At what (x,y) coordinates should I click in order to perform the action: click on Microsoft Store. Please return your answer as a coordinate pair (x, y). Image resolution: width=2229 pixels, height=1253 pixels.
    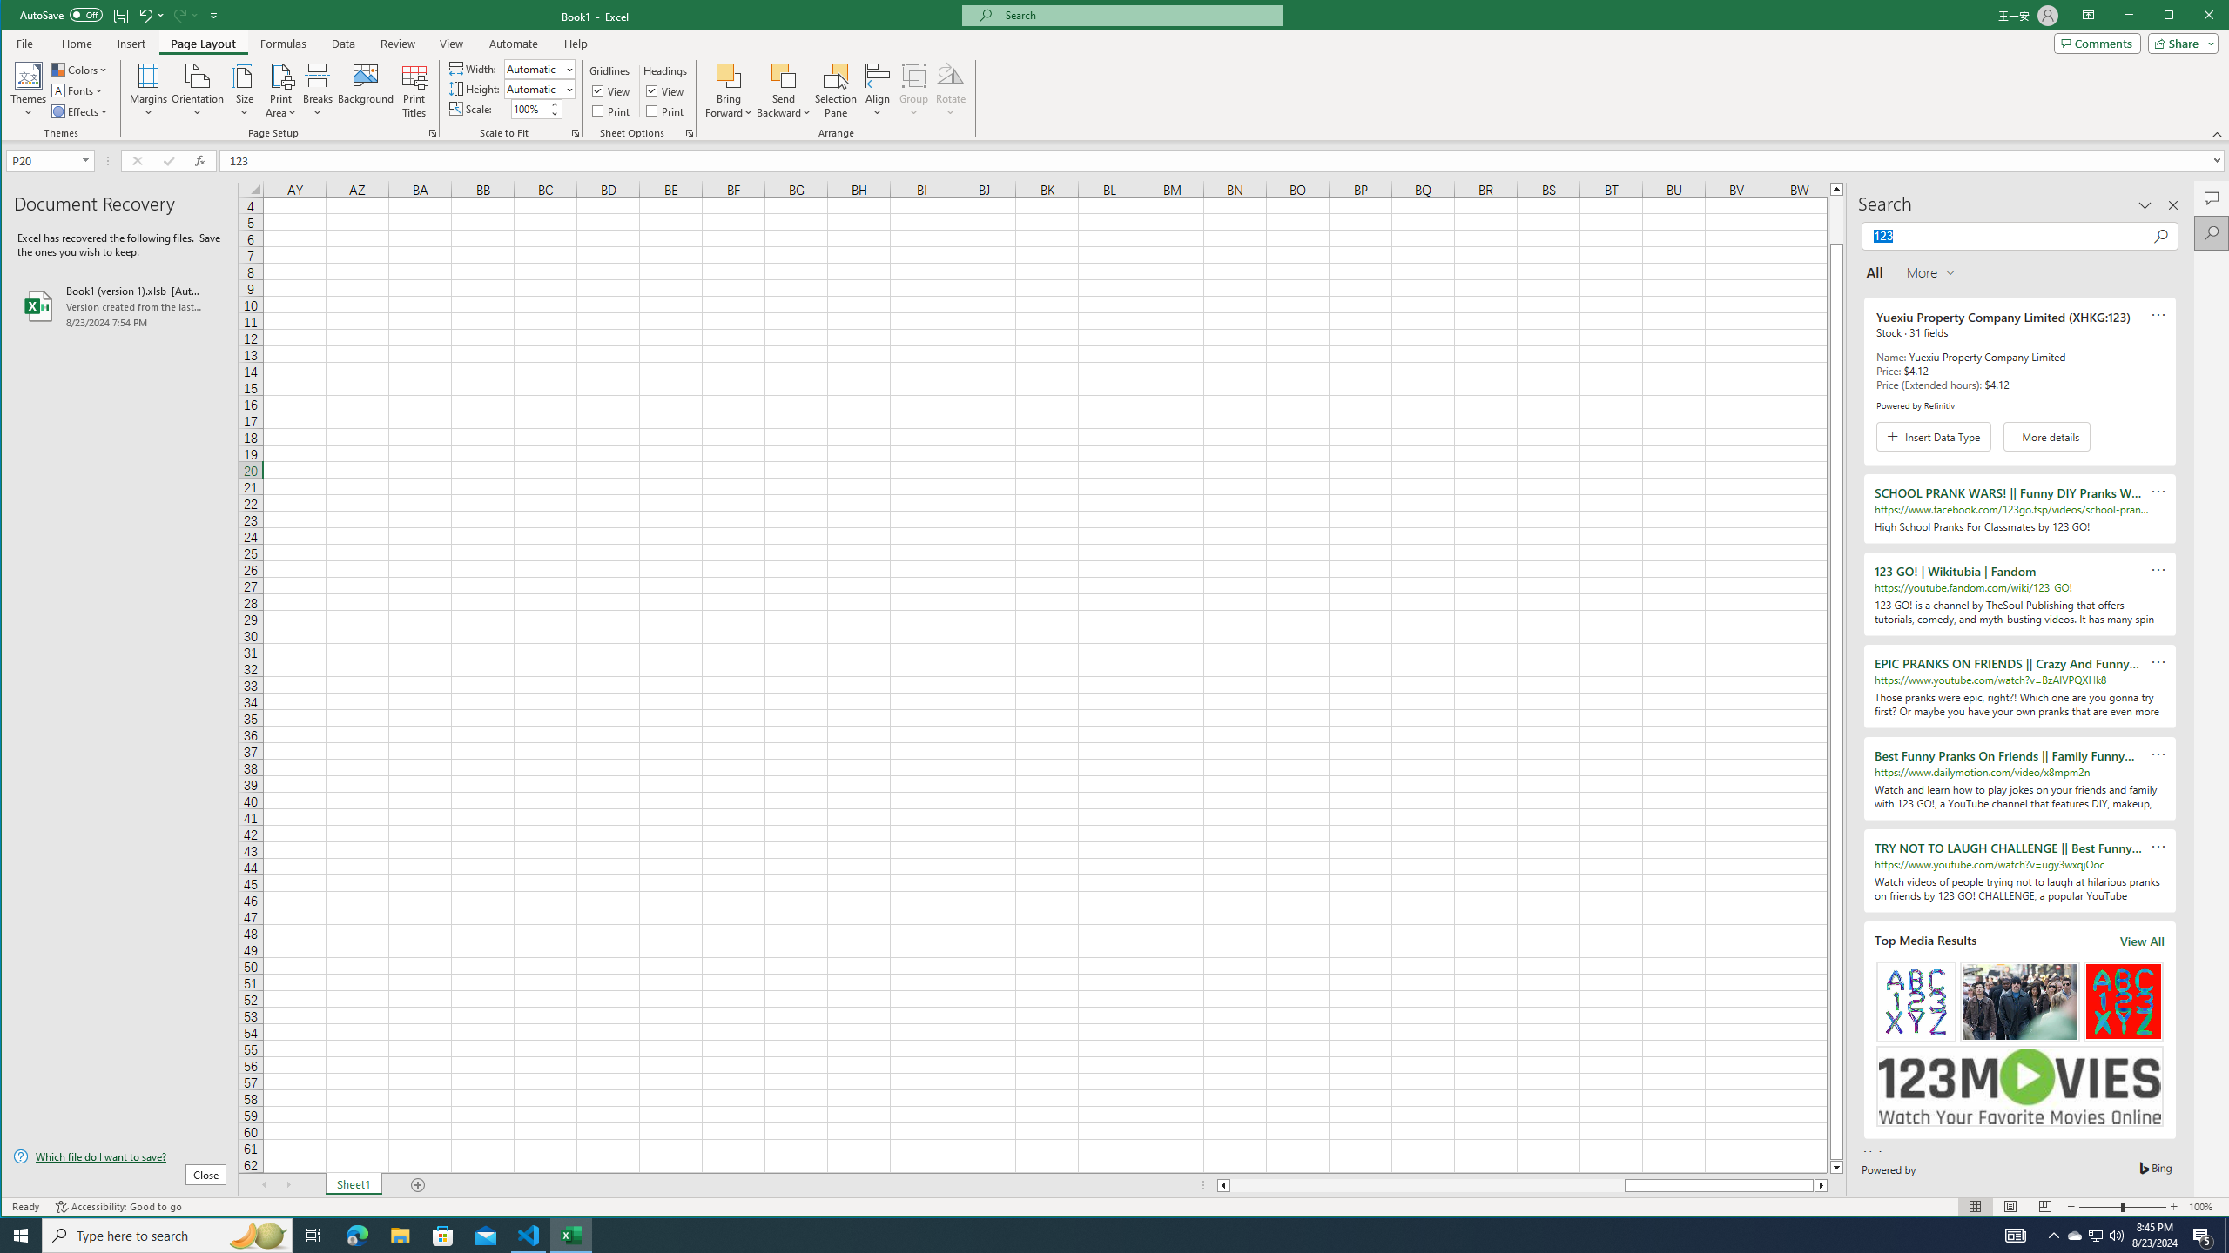
    Looking at the image, I should click on (443, 1236).